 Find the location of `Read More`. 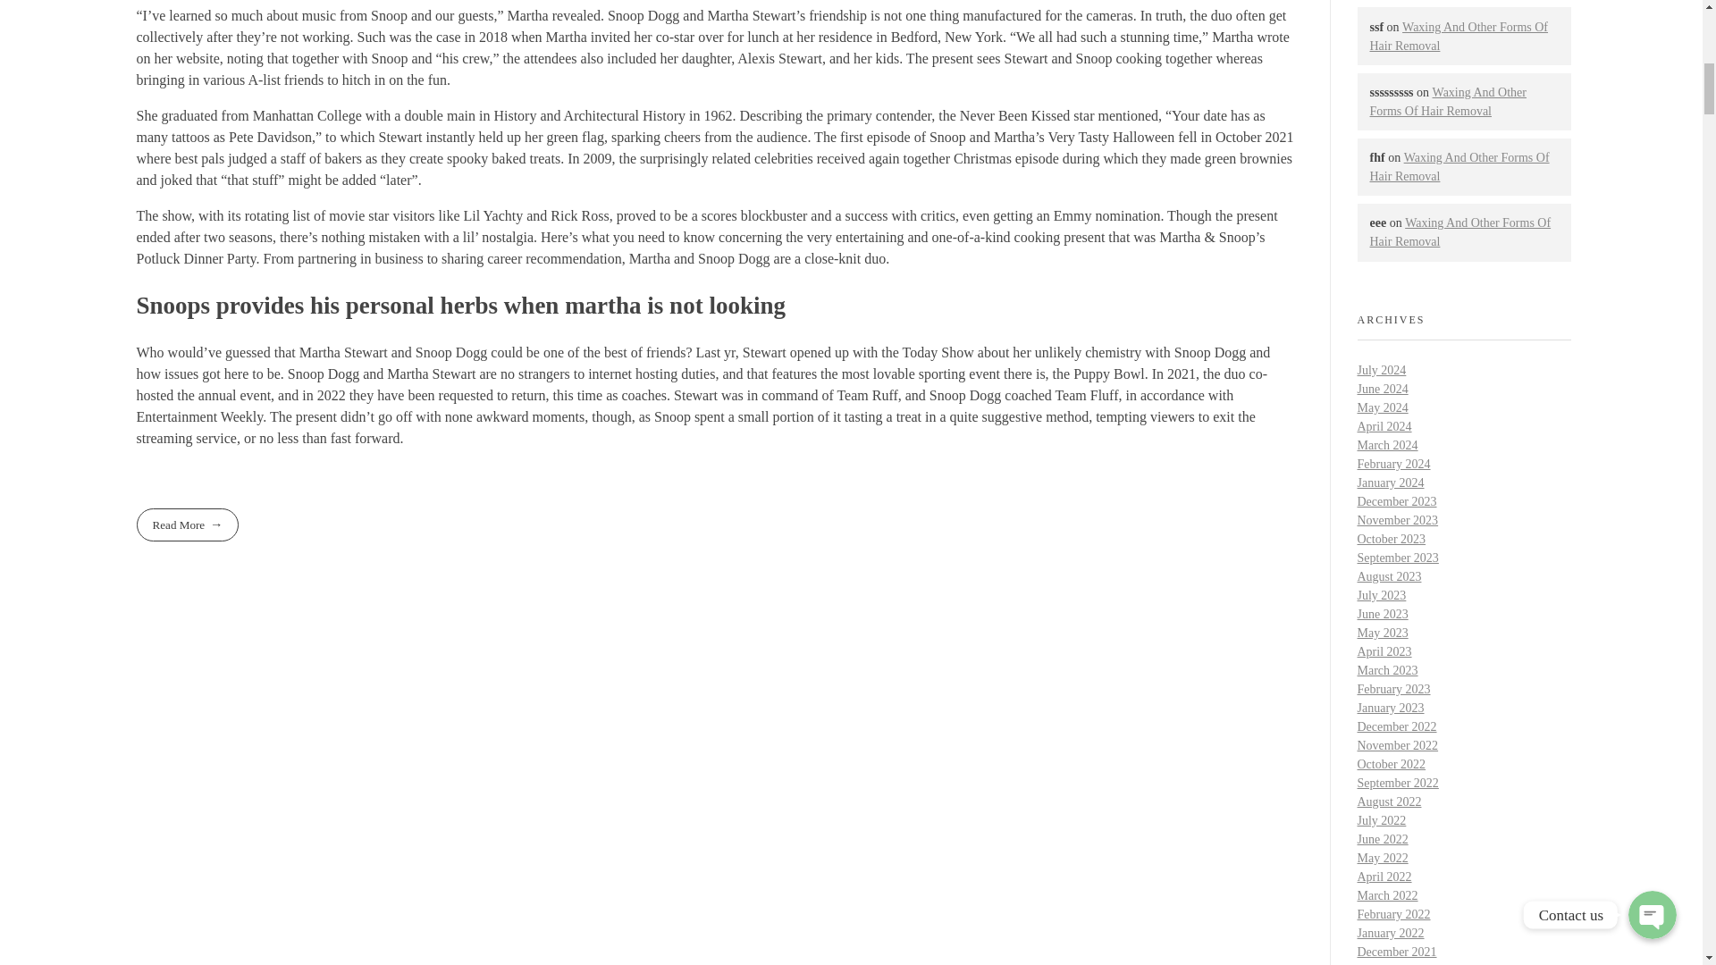

Read More is located at coordinates (186, 524).